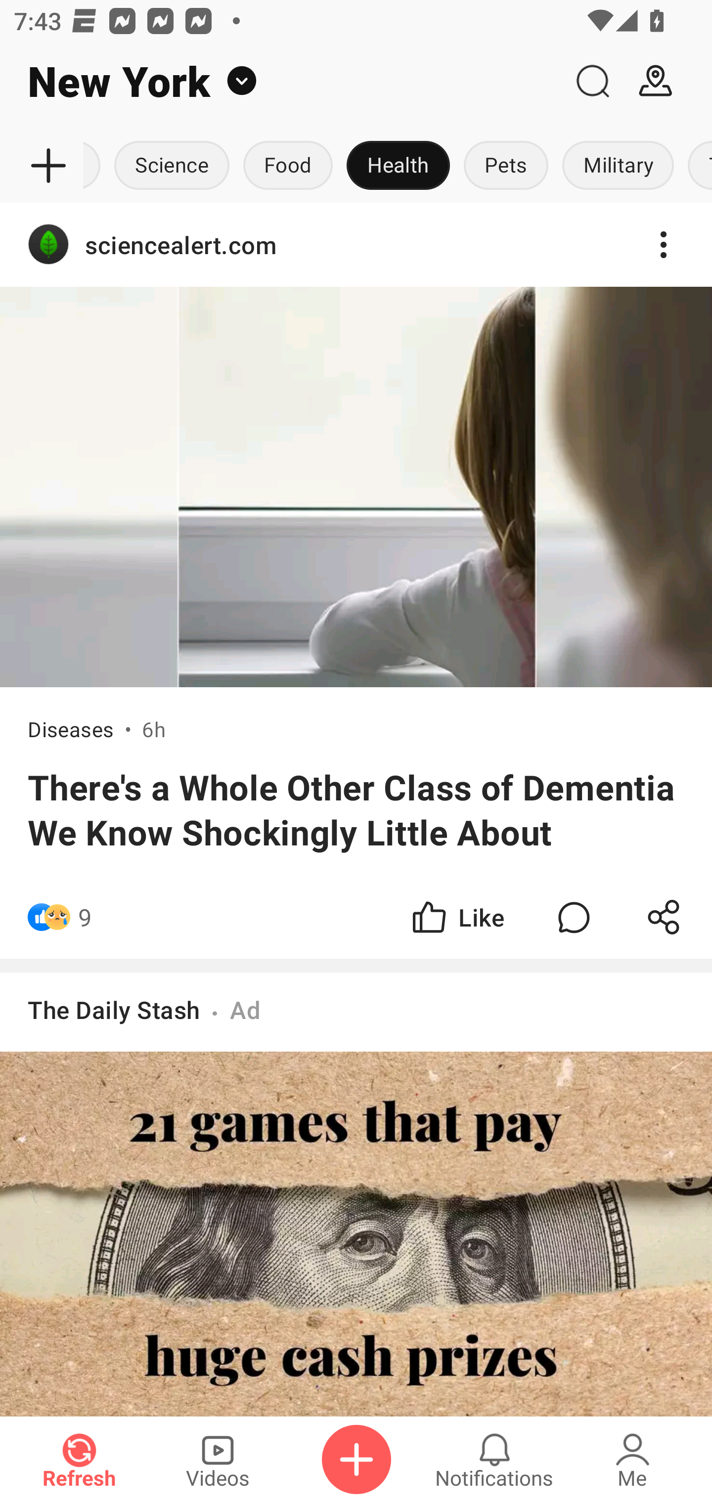 The height and width of the screenshot is (1503, 712). Describe the element at coordinates (618, 166) in the screenshot. I see `Military` at that location.